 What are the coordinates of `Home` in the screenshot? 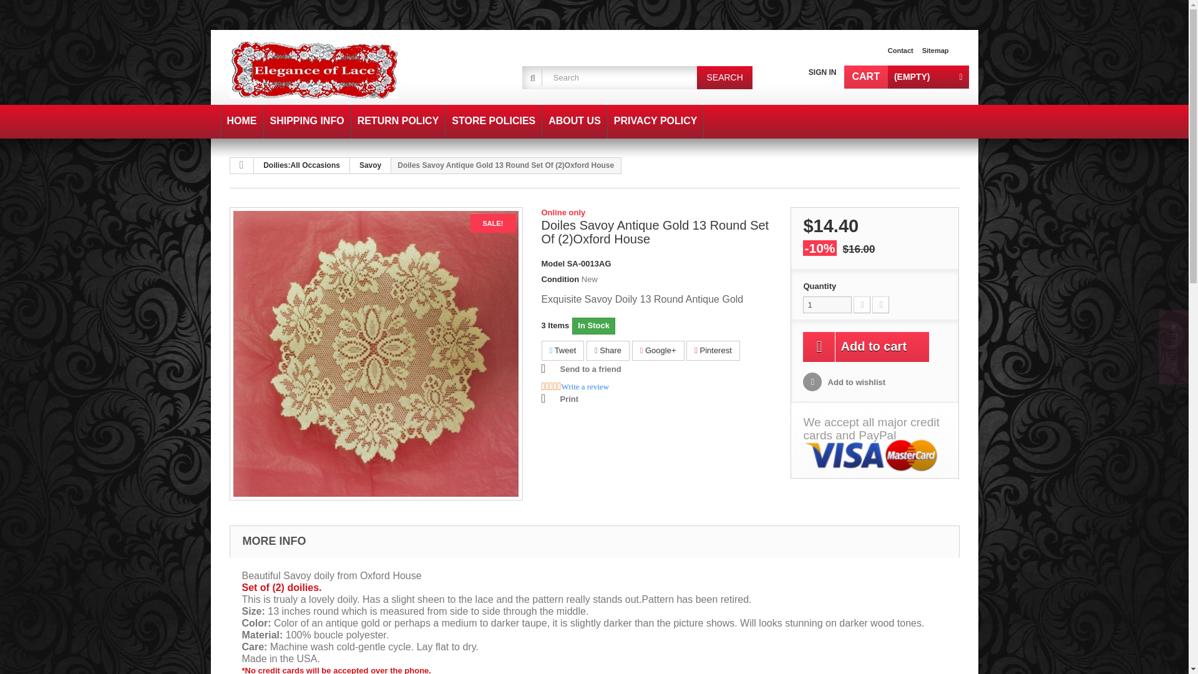 It's located at (242, 122).